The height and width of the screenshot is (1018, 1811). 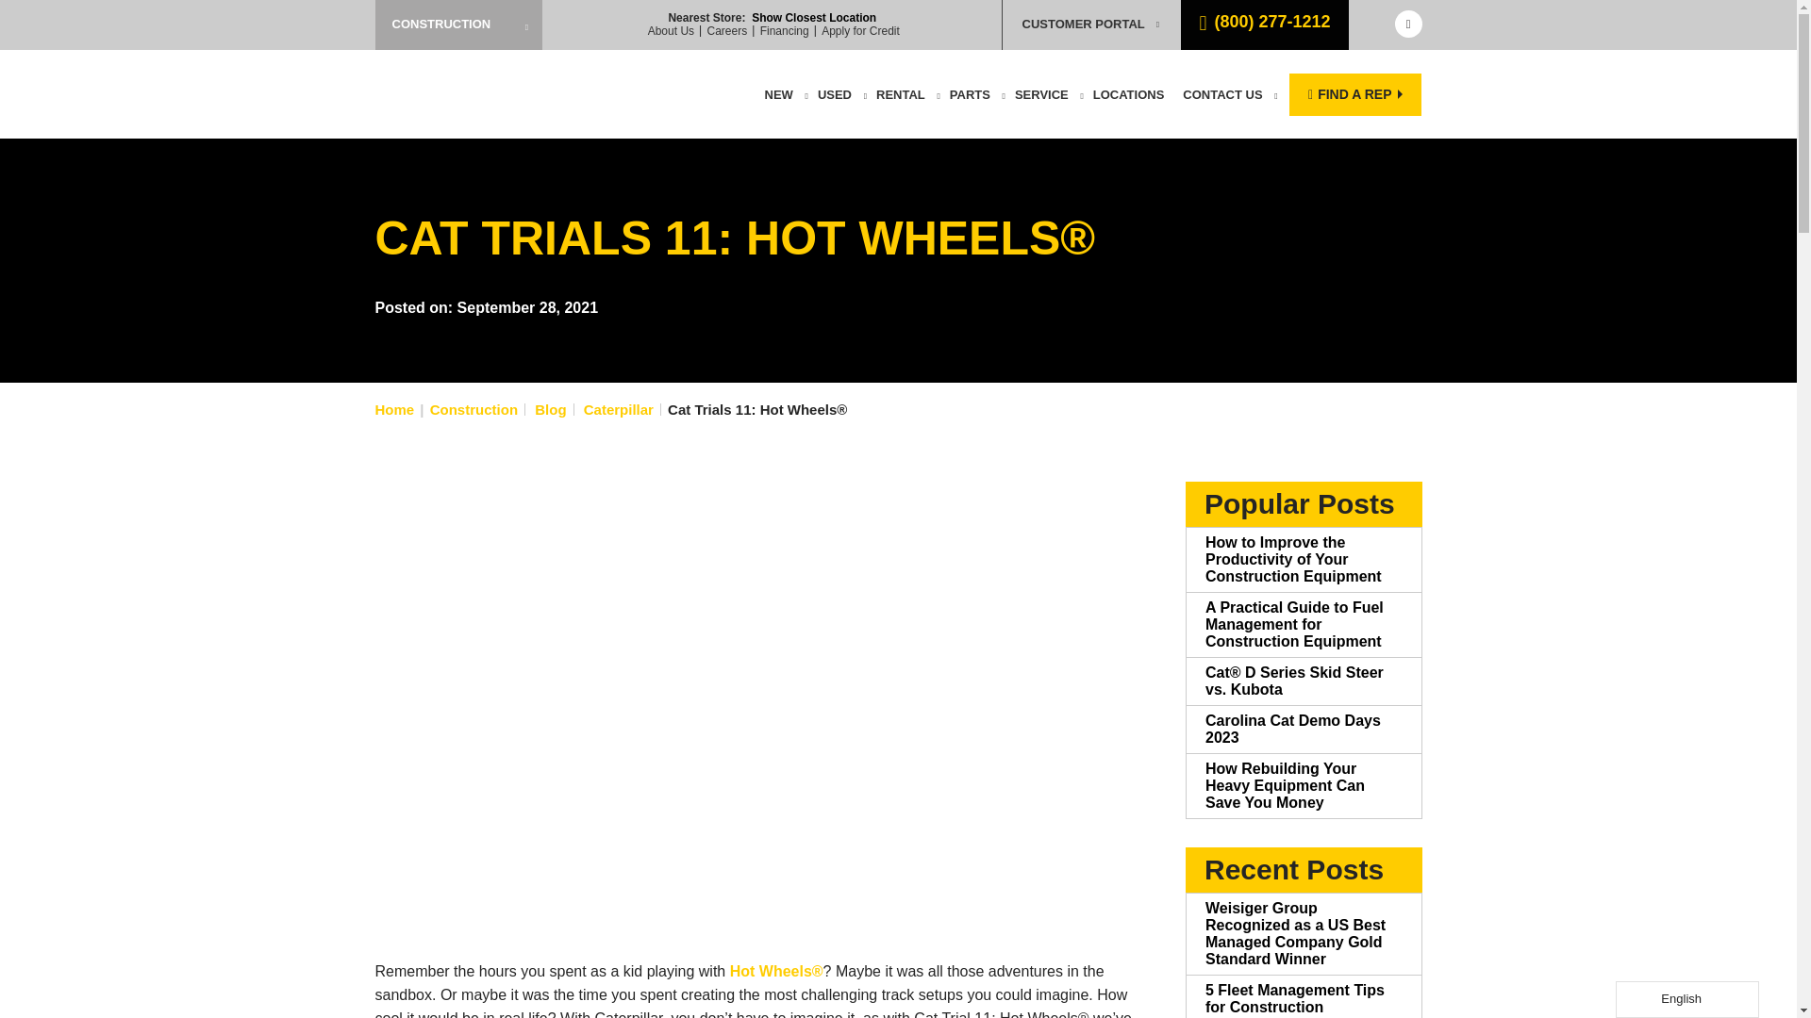 What do you see at coordinates (860, 30) in the screenshot?
I see `Apply for Credit` at bounding box center [860, 30].